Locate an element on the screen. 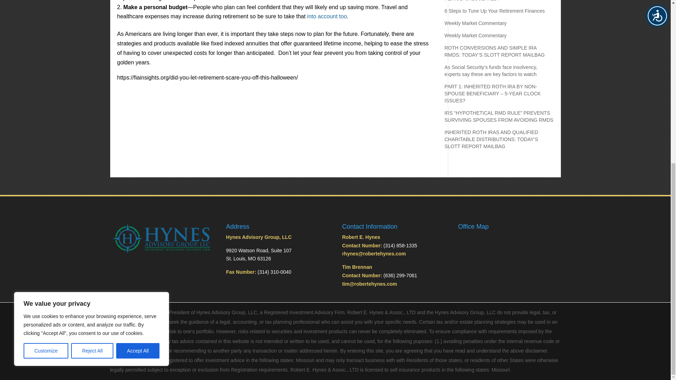 The height and width of the screenshot is (380, 676). into account too is located at coordinates (327, 16).